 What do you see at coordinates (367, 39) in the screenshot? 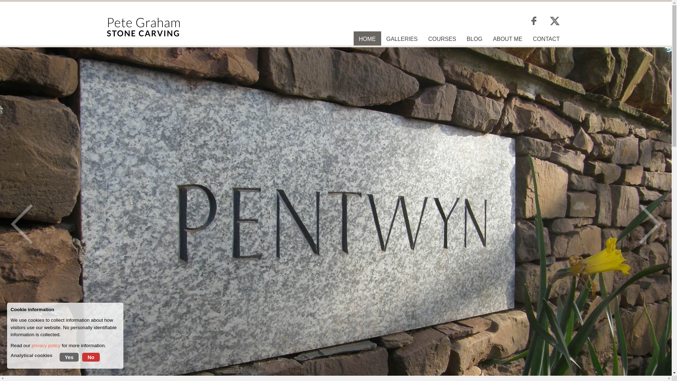
I see `HOME` at bounding box center [367, 39].